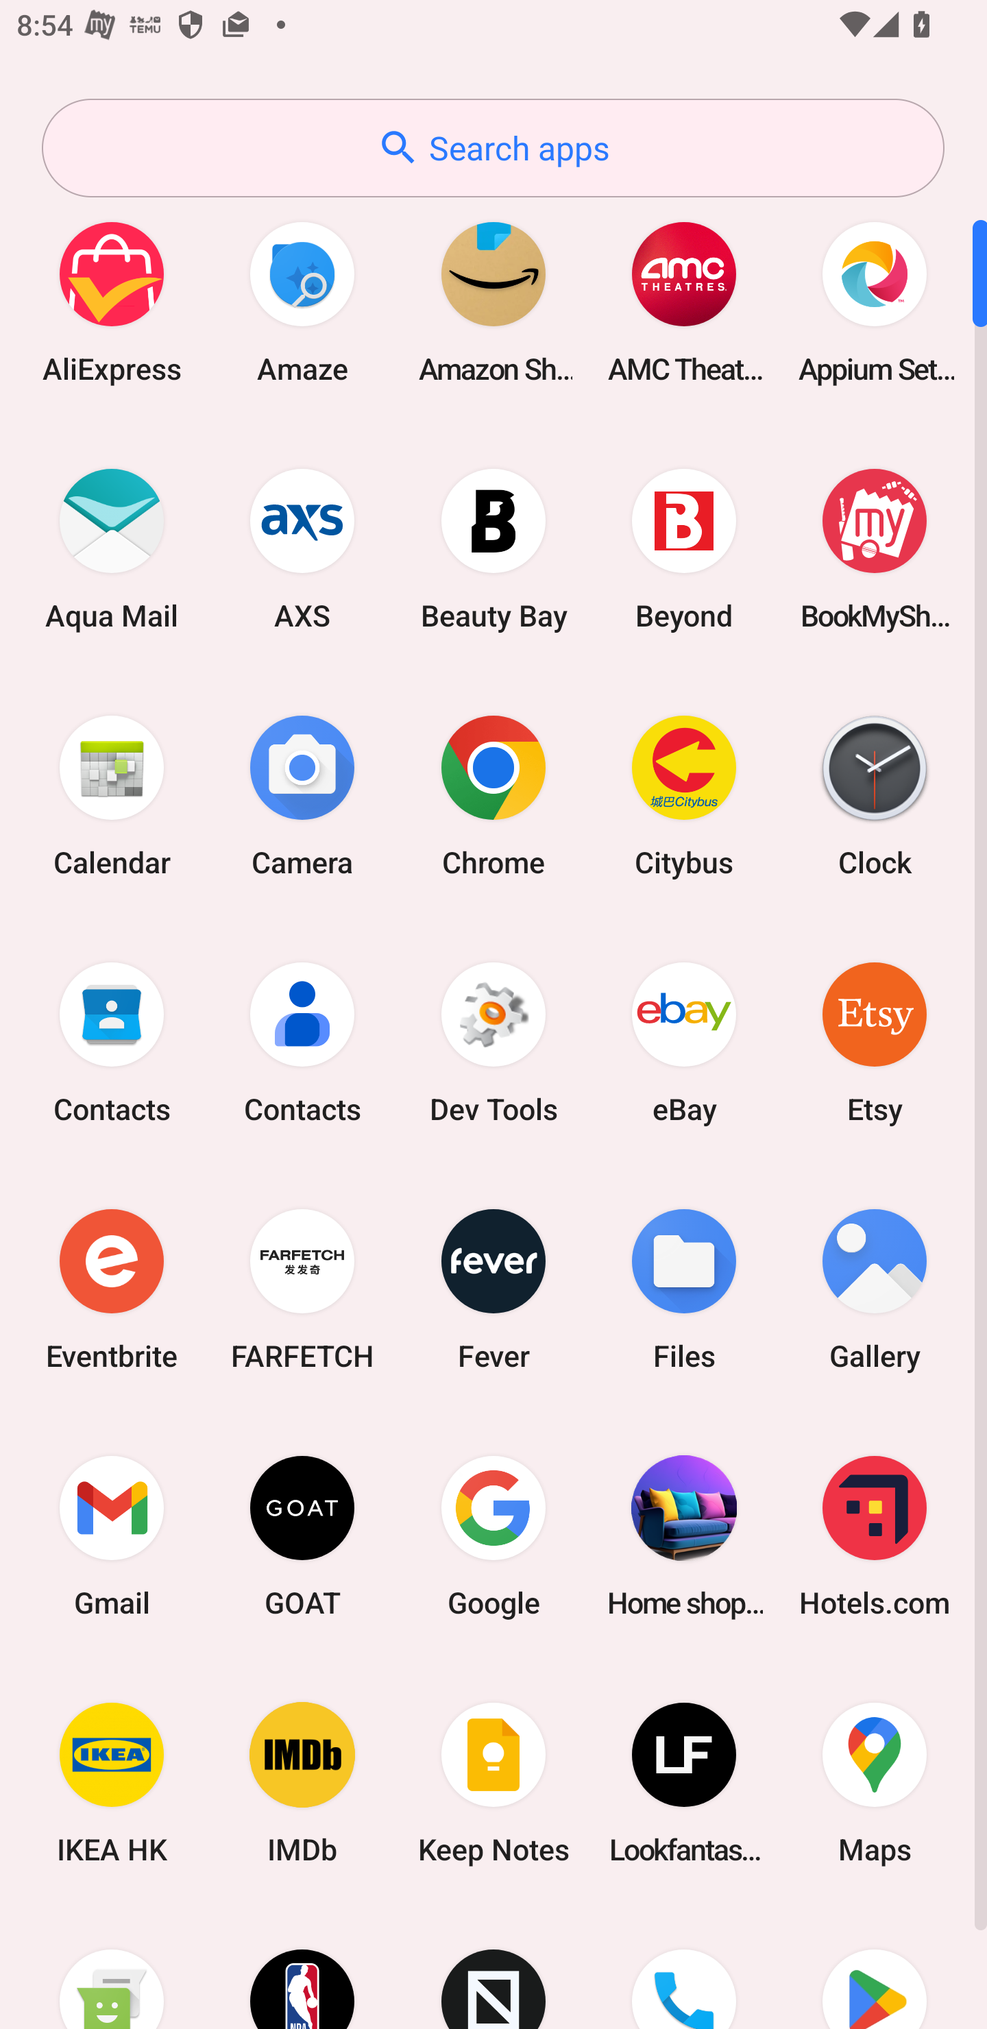 This screenshot has height=2029, width=987. What do you see at coordinates (875, 1042) in the screenshot?
I see `Etsy` at bounding box center [875, 1042].